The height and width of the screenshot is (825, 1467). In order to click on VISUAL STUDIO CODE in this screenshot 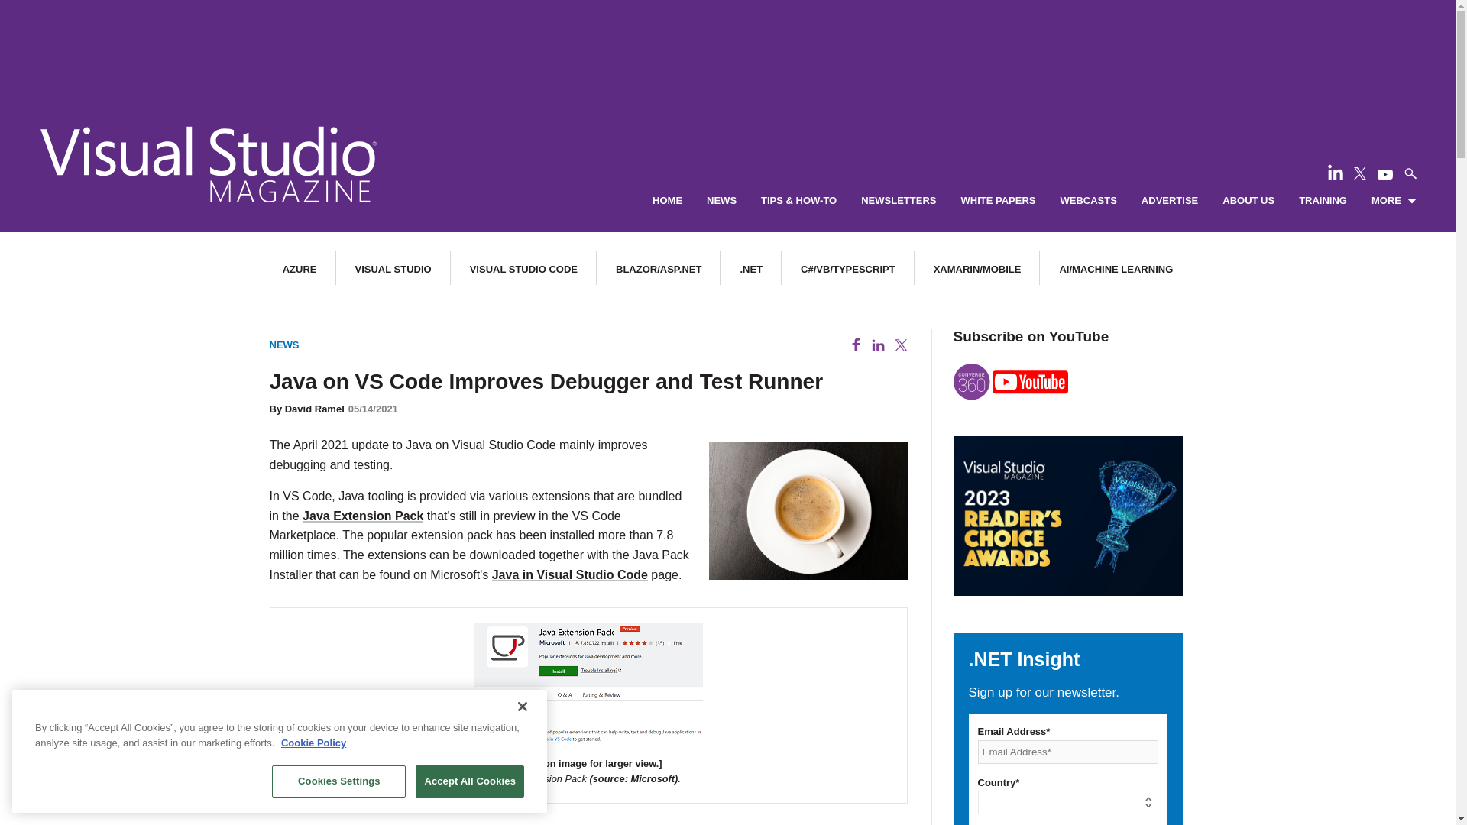, I will do `click(523, 269)`.